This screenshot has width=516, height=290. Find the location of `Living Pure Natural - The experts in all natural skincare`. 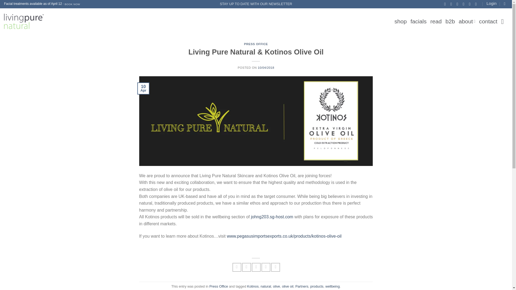

Living Pure Natural - The experts in all natural skincare is located at coordinates (24, 21).